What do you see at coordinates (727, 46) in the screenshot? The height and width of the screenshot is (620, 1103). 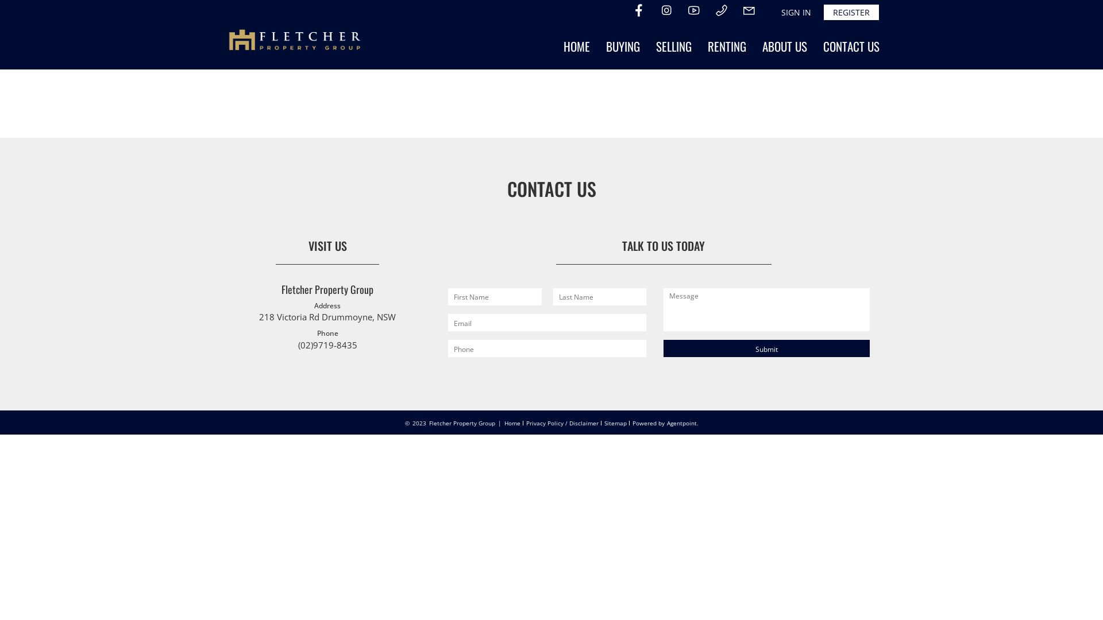 I see `RENTING` at bounding box center [727, 46].